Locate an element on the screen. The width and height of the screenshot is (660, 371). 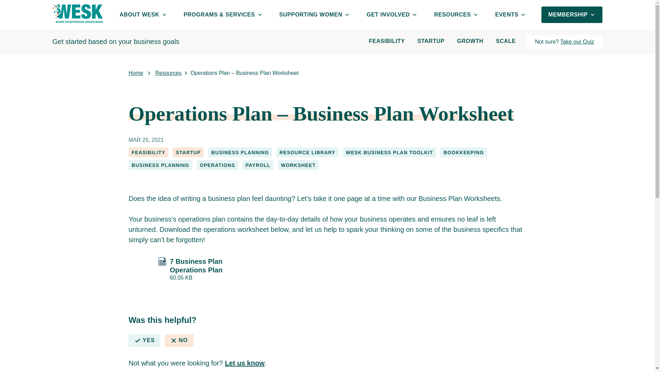
SUPPORTING WOMEN is located at coordinates (314, 14).